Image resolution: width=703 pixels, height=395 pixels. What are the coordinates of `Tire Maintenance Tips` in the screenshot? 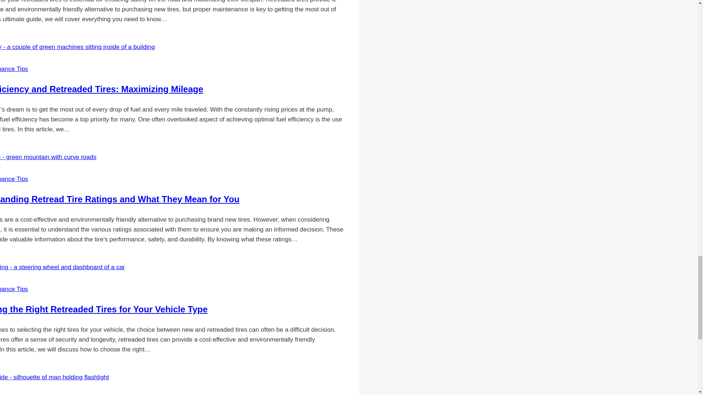 It's located at (14, 178).